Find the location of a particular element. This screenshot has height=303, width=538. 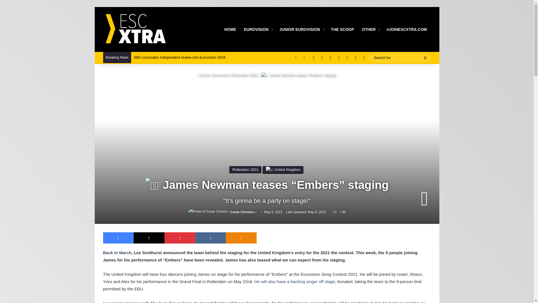

Facebook is located at coordinates (119, 238).